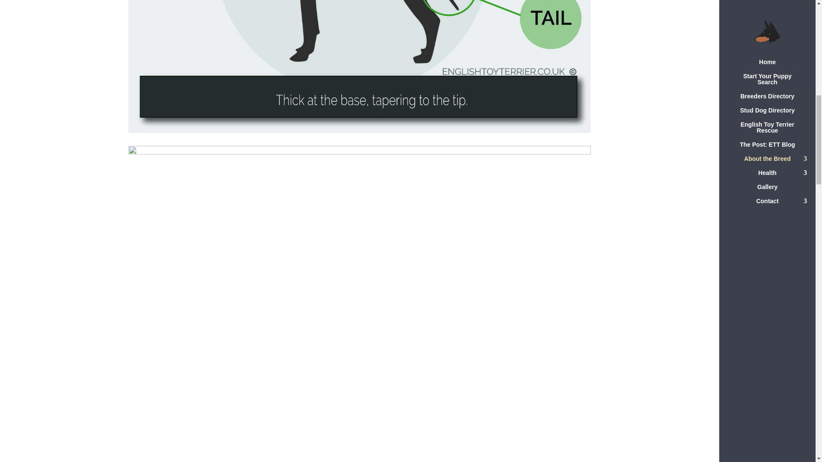 The image size is (822, 462). What do you see at coordinates (360, 152) in the screenshot?
I see `english-toy-terrier-breed-standard-thumbprints` at bounding box center [360, 152].